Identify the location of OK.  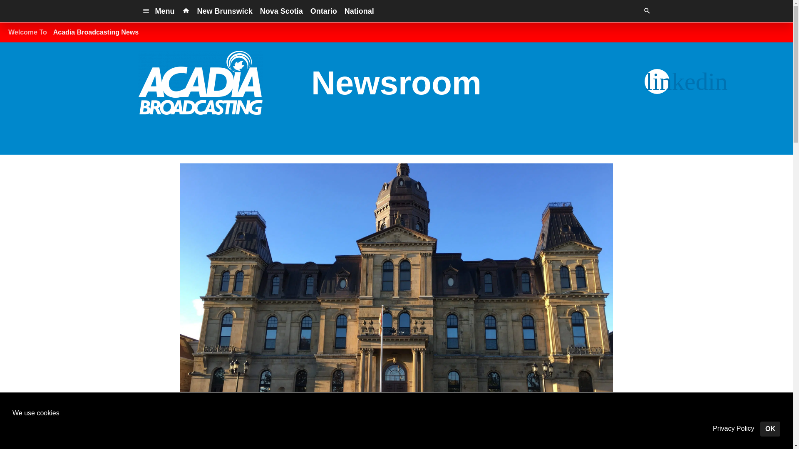
(770, 429).